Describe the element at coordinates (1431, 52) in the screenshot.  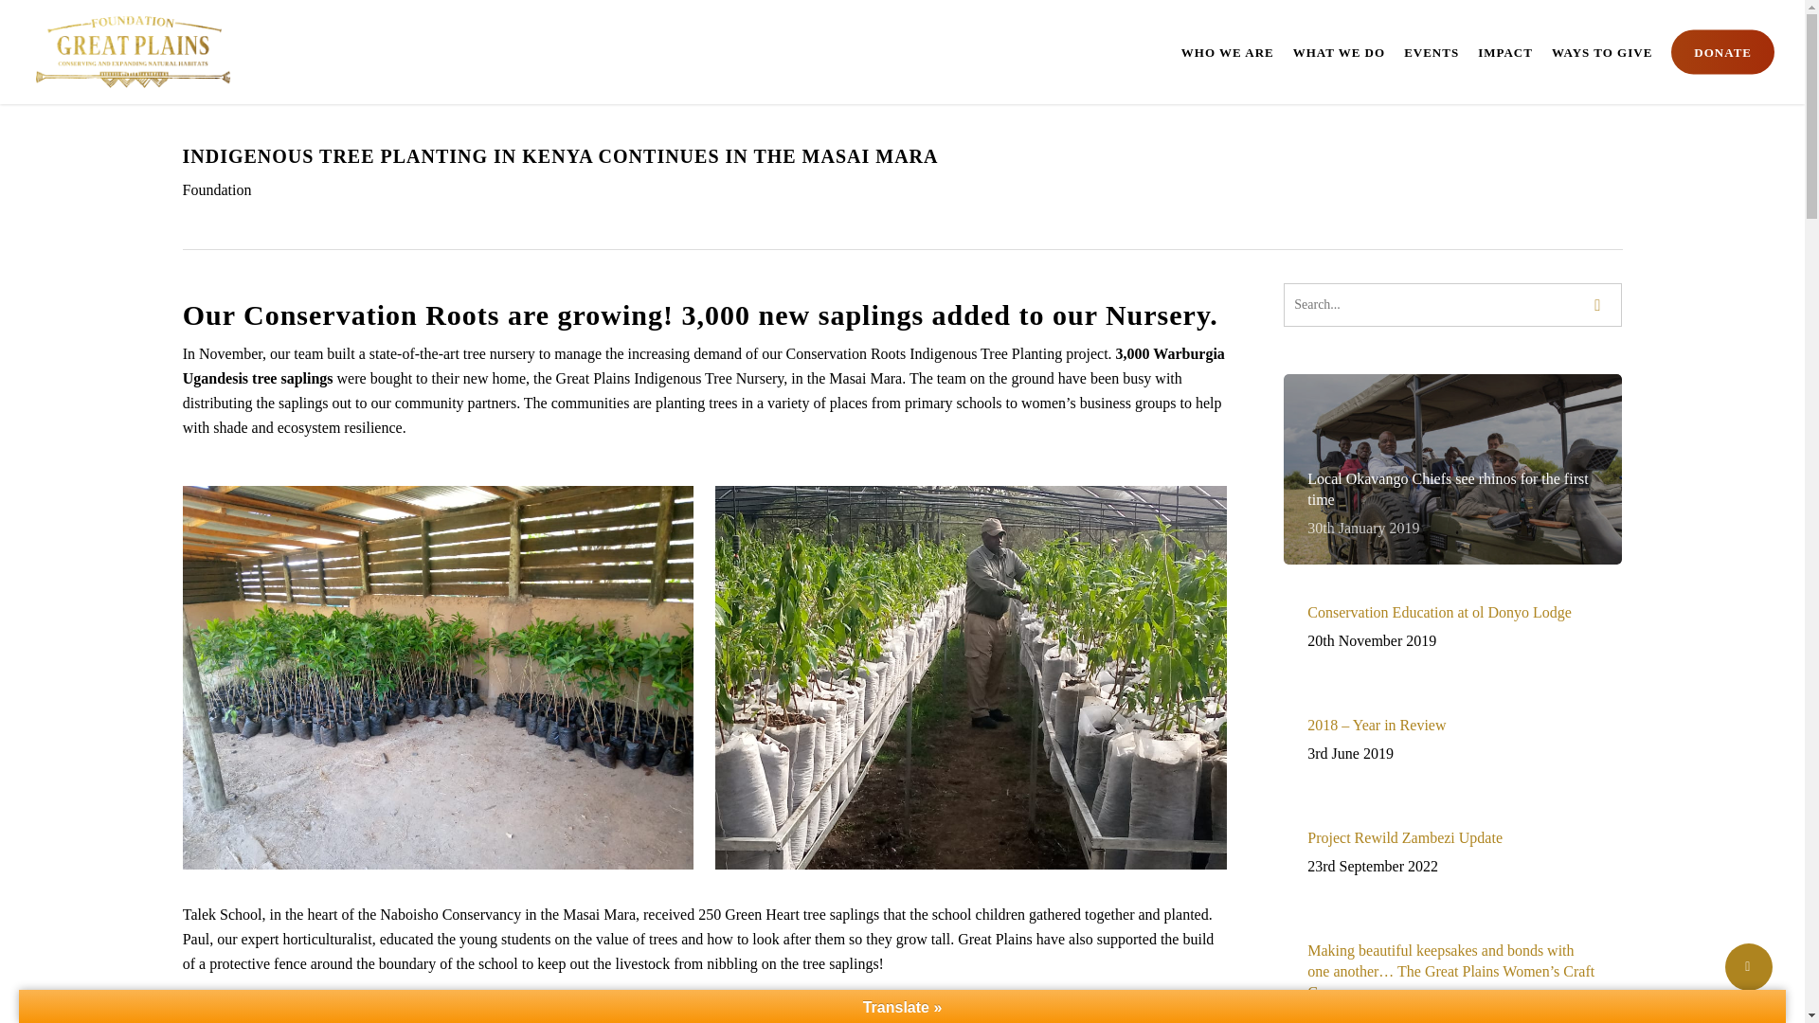
I see `Search for:` at that location.